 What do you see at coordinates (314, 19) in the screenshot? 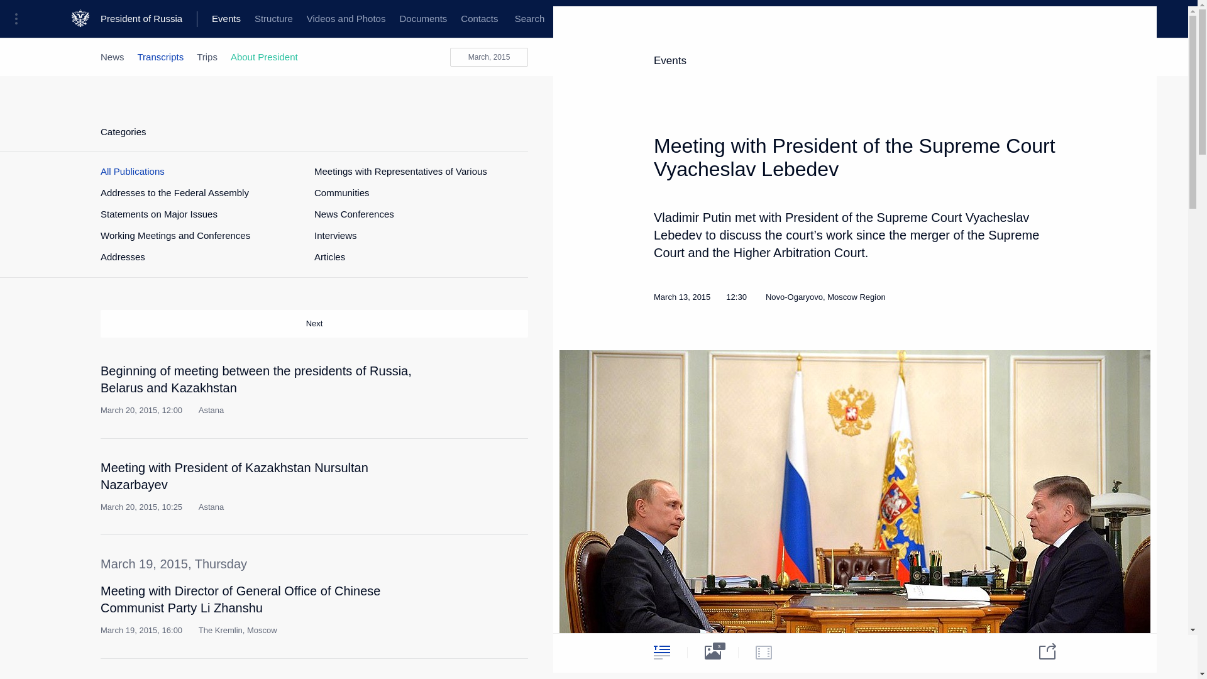
I see `State Council` at bounding box center [314, 19].